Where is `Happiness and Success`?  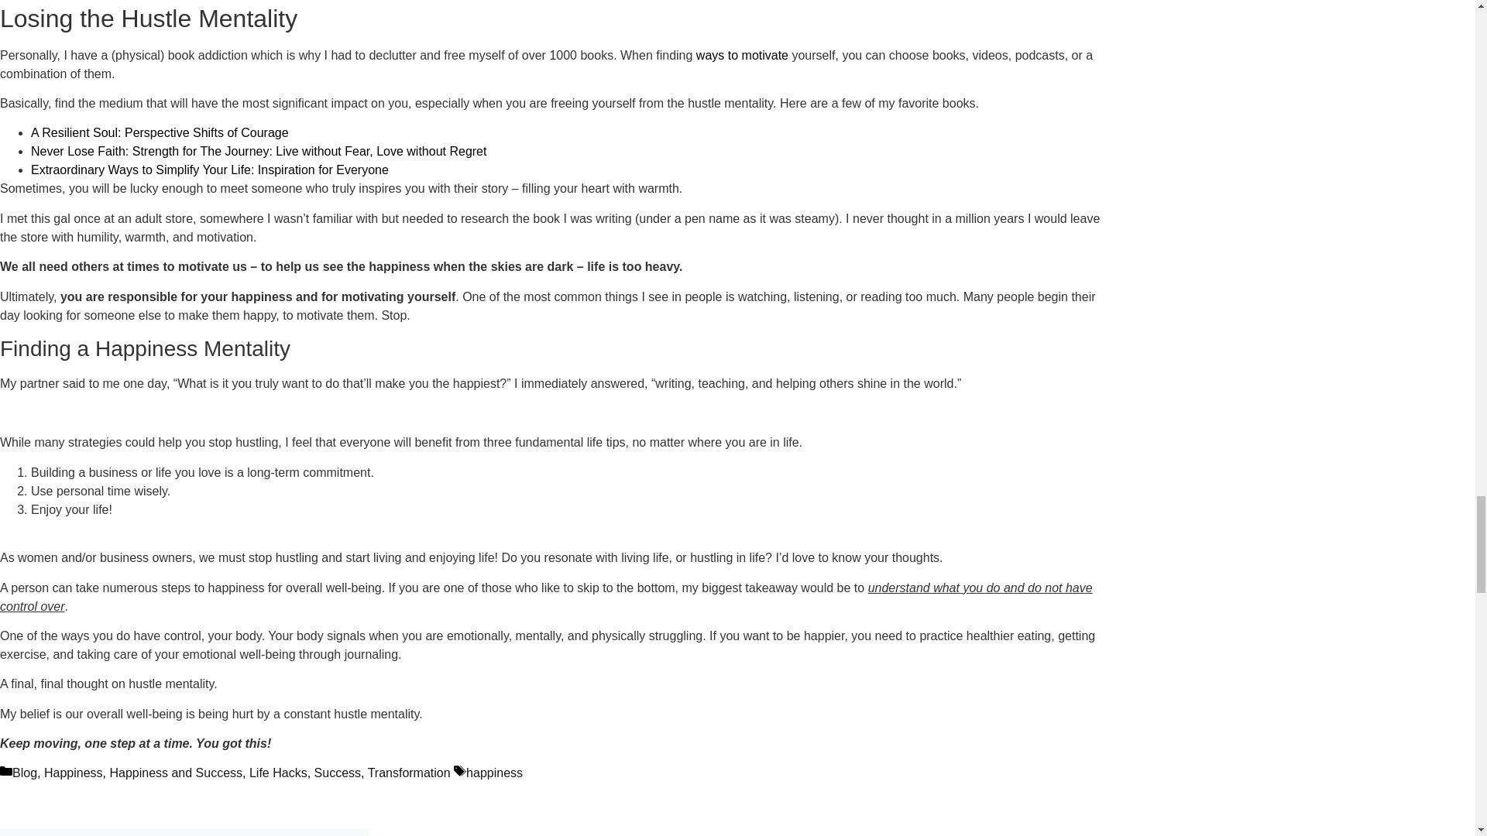 Happiness and Success is located at coordinates (175, 773).